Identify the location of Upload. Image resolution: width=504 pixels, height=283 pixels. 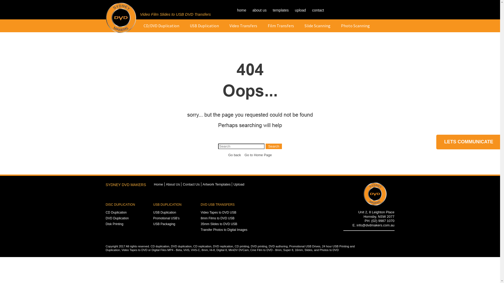
(239, 184).